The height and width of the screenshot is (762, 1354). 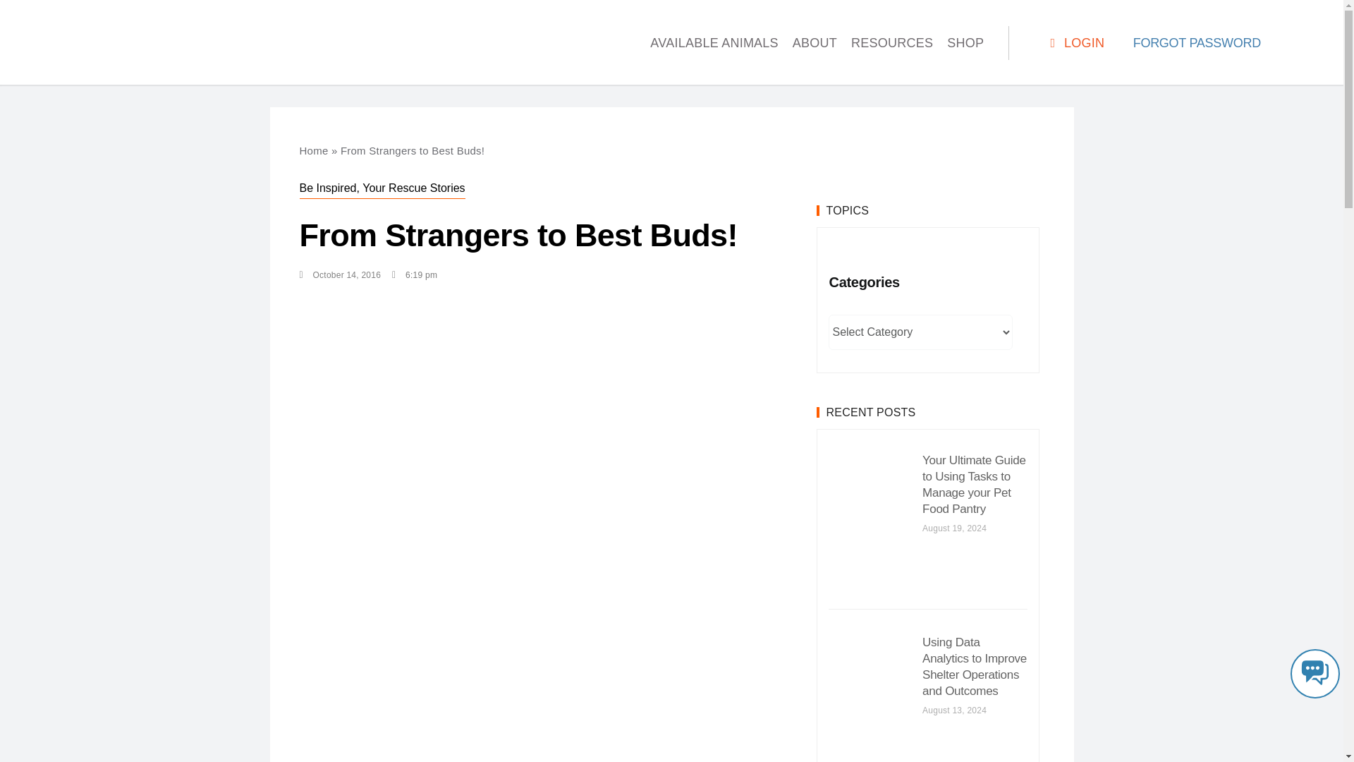 What do you see at coordinates (891, 42) in the screenshot?
I see `RESOURCES` at bounding box center [891, 42].